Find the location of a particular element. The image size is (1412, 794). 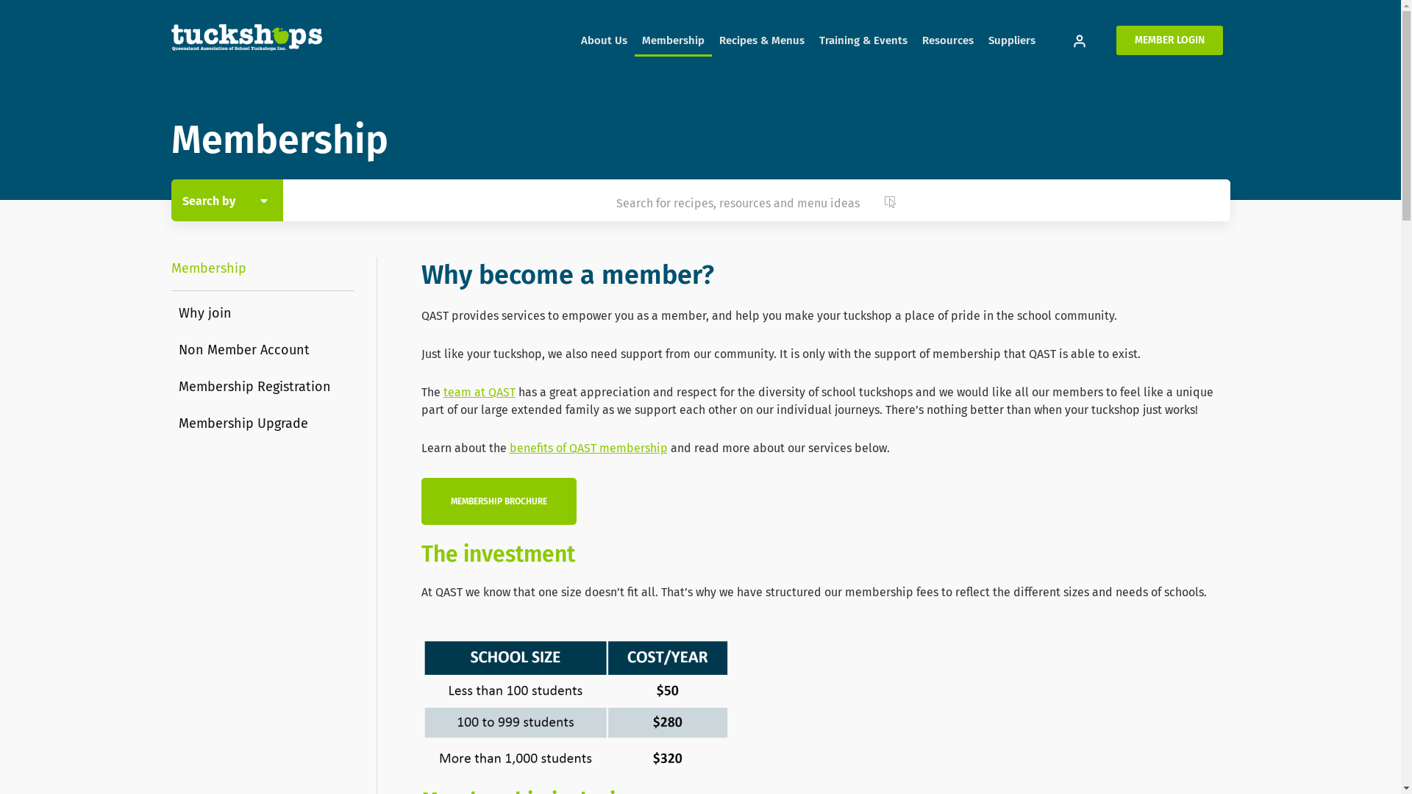

membership_fees_2023 is located at coordinates (575, 704).